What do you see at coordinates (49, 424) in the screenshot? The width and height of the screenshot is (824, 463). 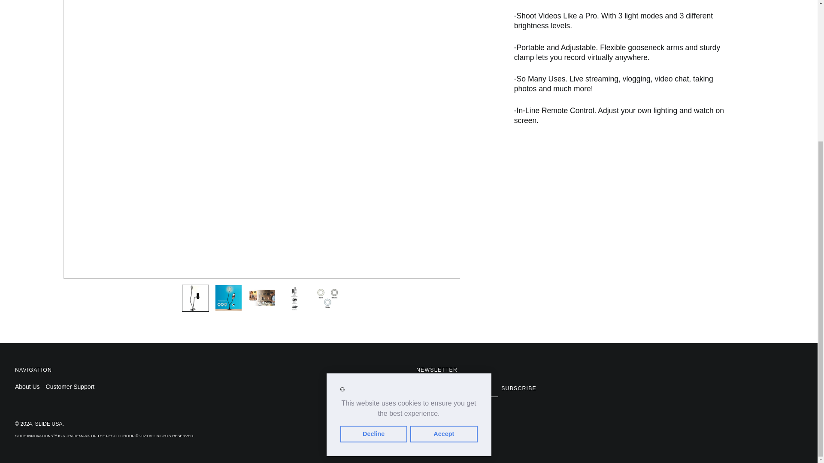 I see `SLIDE USA` at bounding box center [49, 424].